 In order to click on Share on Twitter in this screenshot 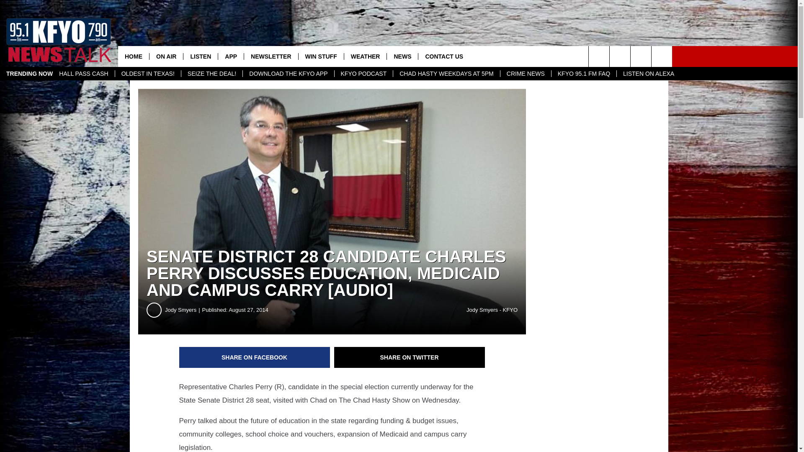, I will do `click(410, 357)`.